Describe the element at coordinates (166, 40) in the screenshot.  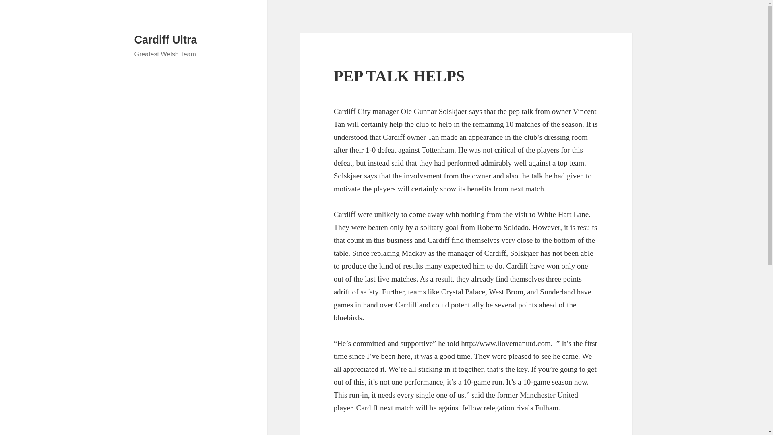
I see `Cardiff Ultra` at that location.